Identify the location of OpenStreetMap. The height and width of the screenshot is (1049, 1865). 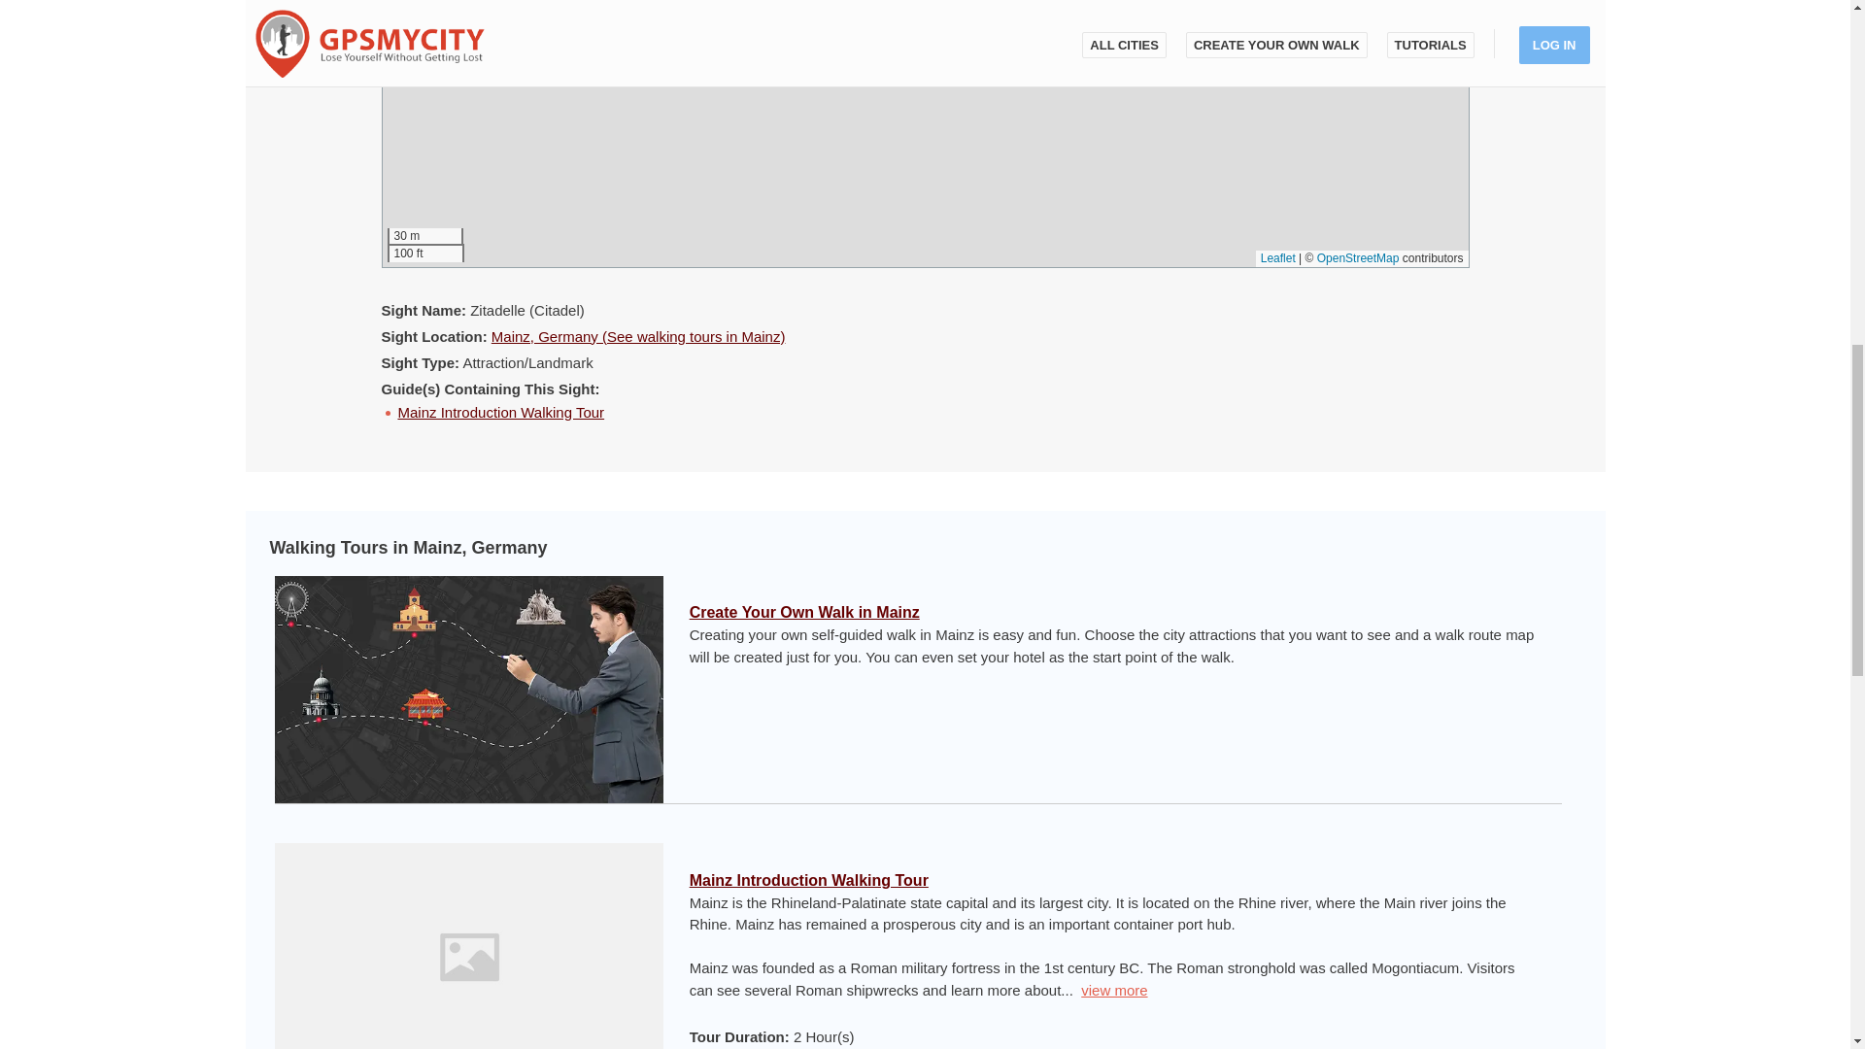
(1358, 258).